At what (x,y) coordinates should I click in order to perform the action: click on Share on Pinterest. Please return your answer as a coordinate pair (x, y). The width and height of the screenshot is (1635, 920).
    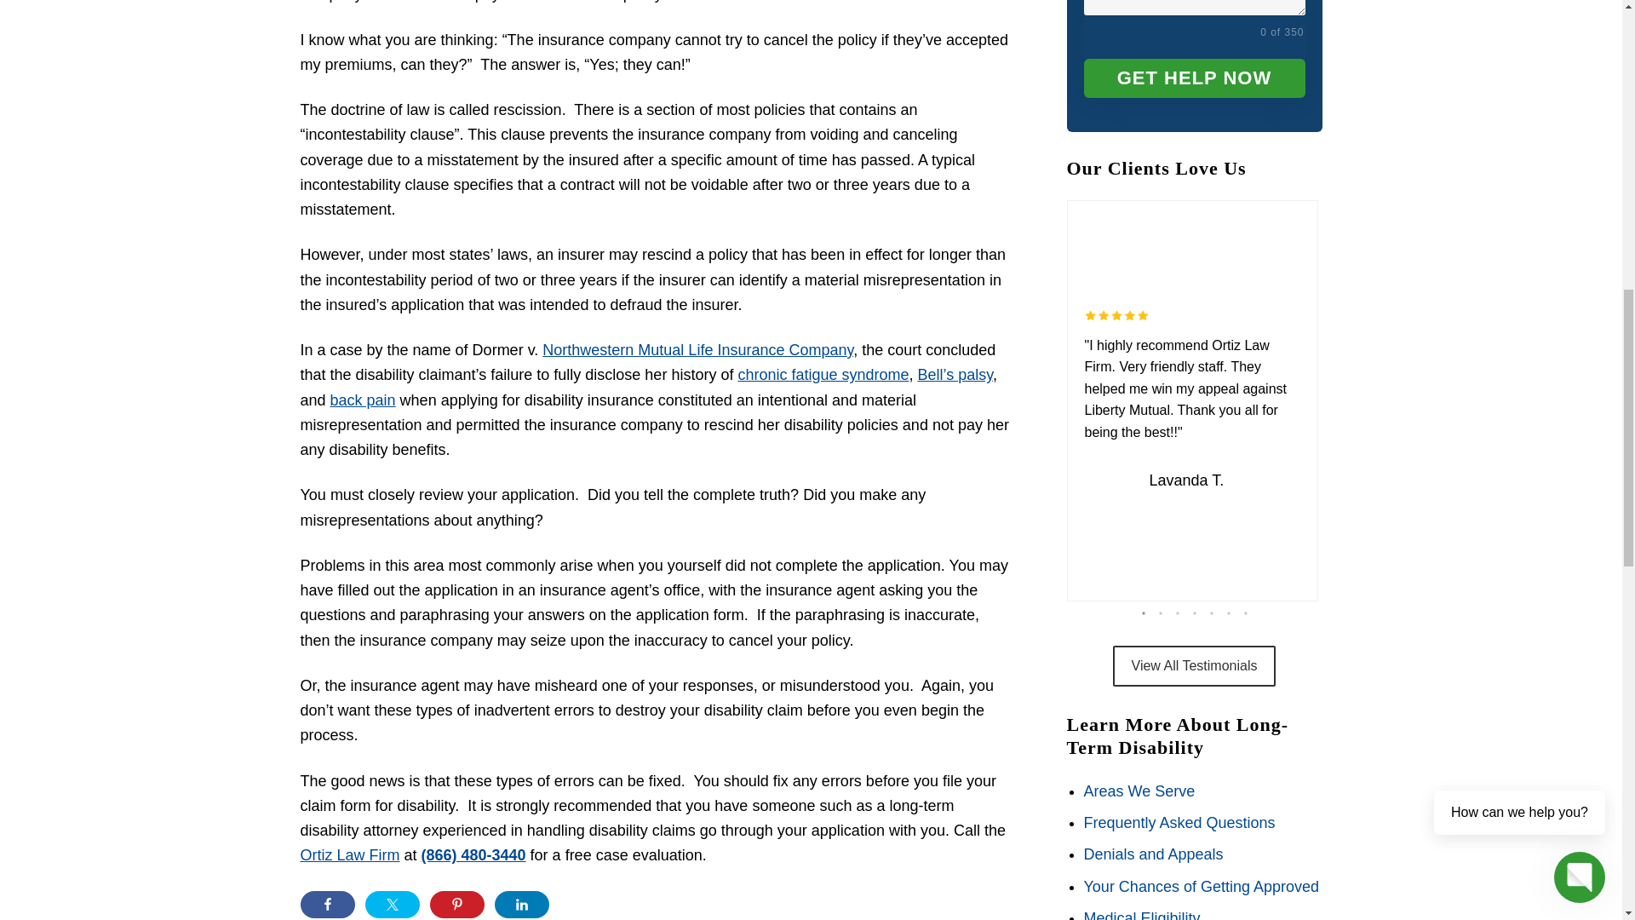
    Looking at the image, I should click on (456, 905).